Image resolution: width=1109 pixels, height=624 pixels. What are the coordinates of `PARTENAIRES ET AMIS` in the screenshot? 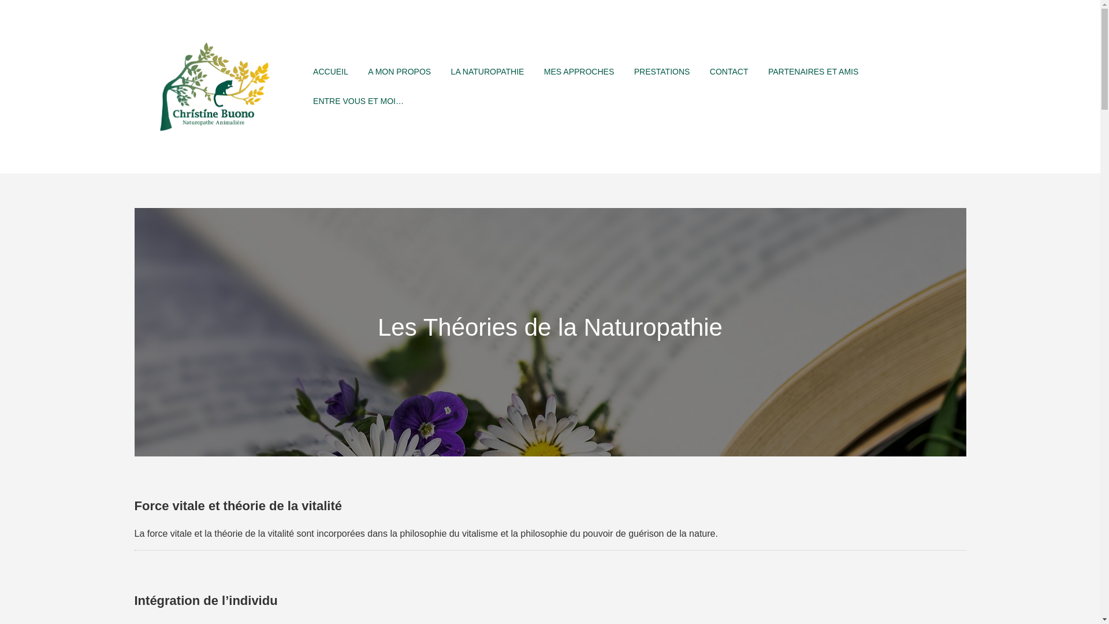 It's located at (813, 72).